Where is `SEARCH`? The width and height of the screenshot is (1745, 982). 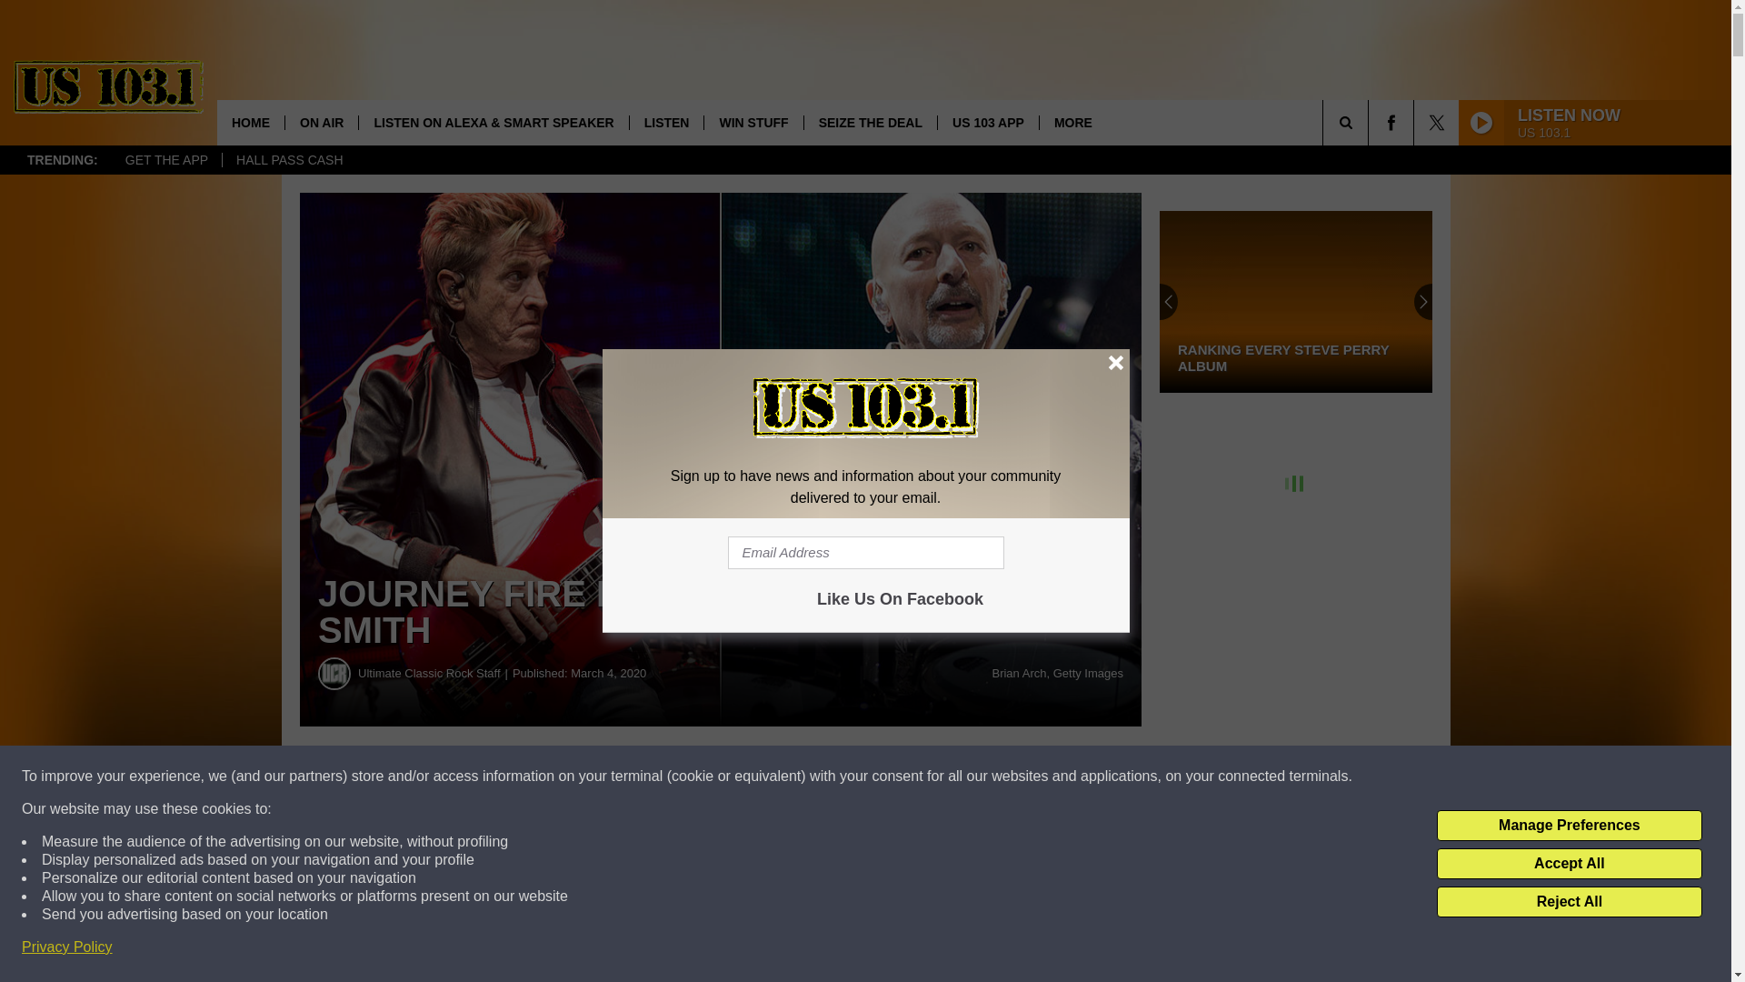 SEARCH is located at coordinates (1371, 122).